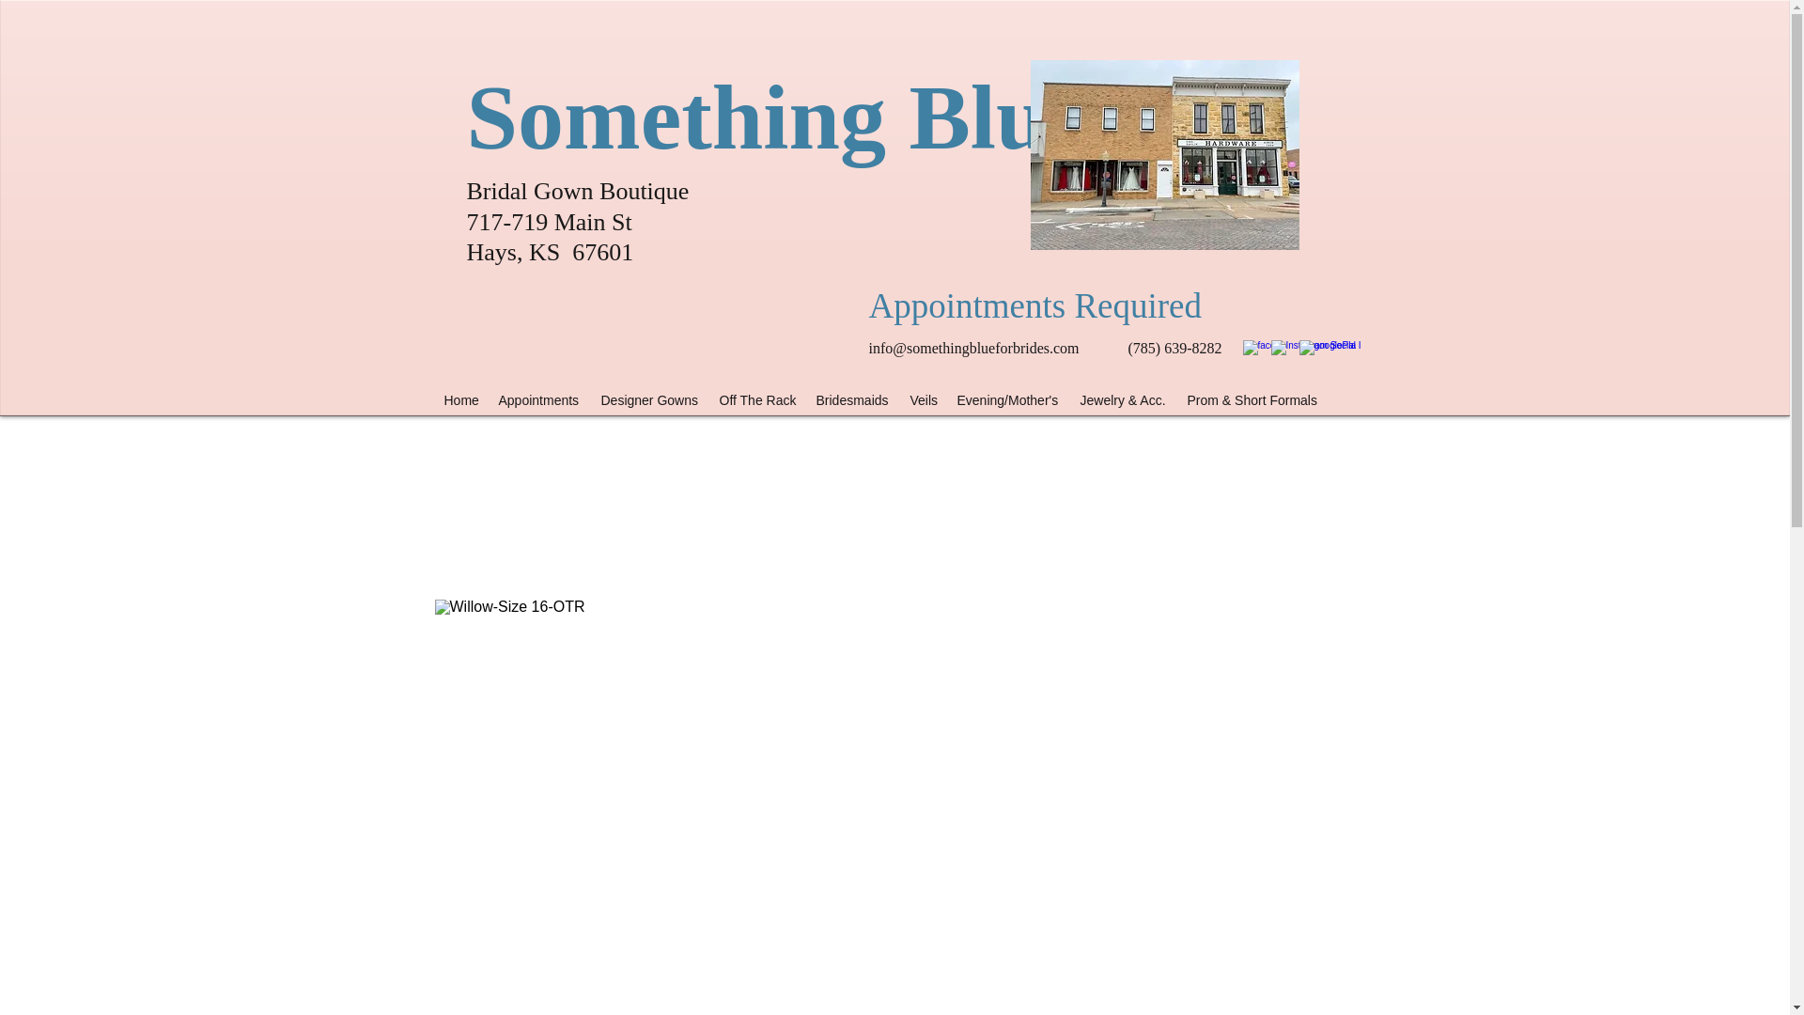  I want to click on Off The Rack, so click(758, 400).